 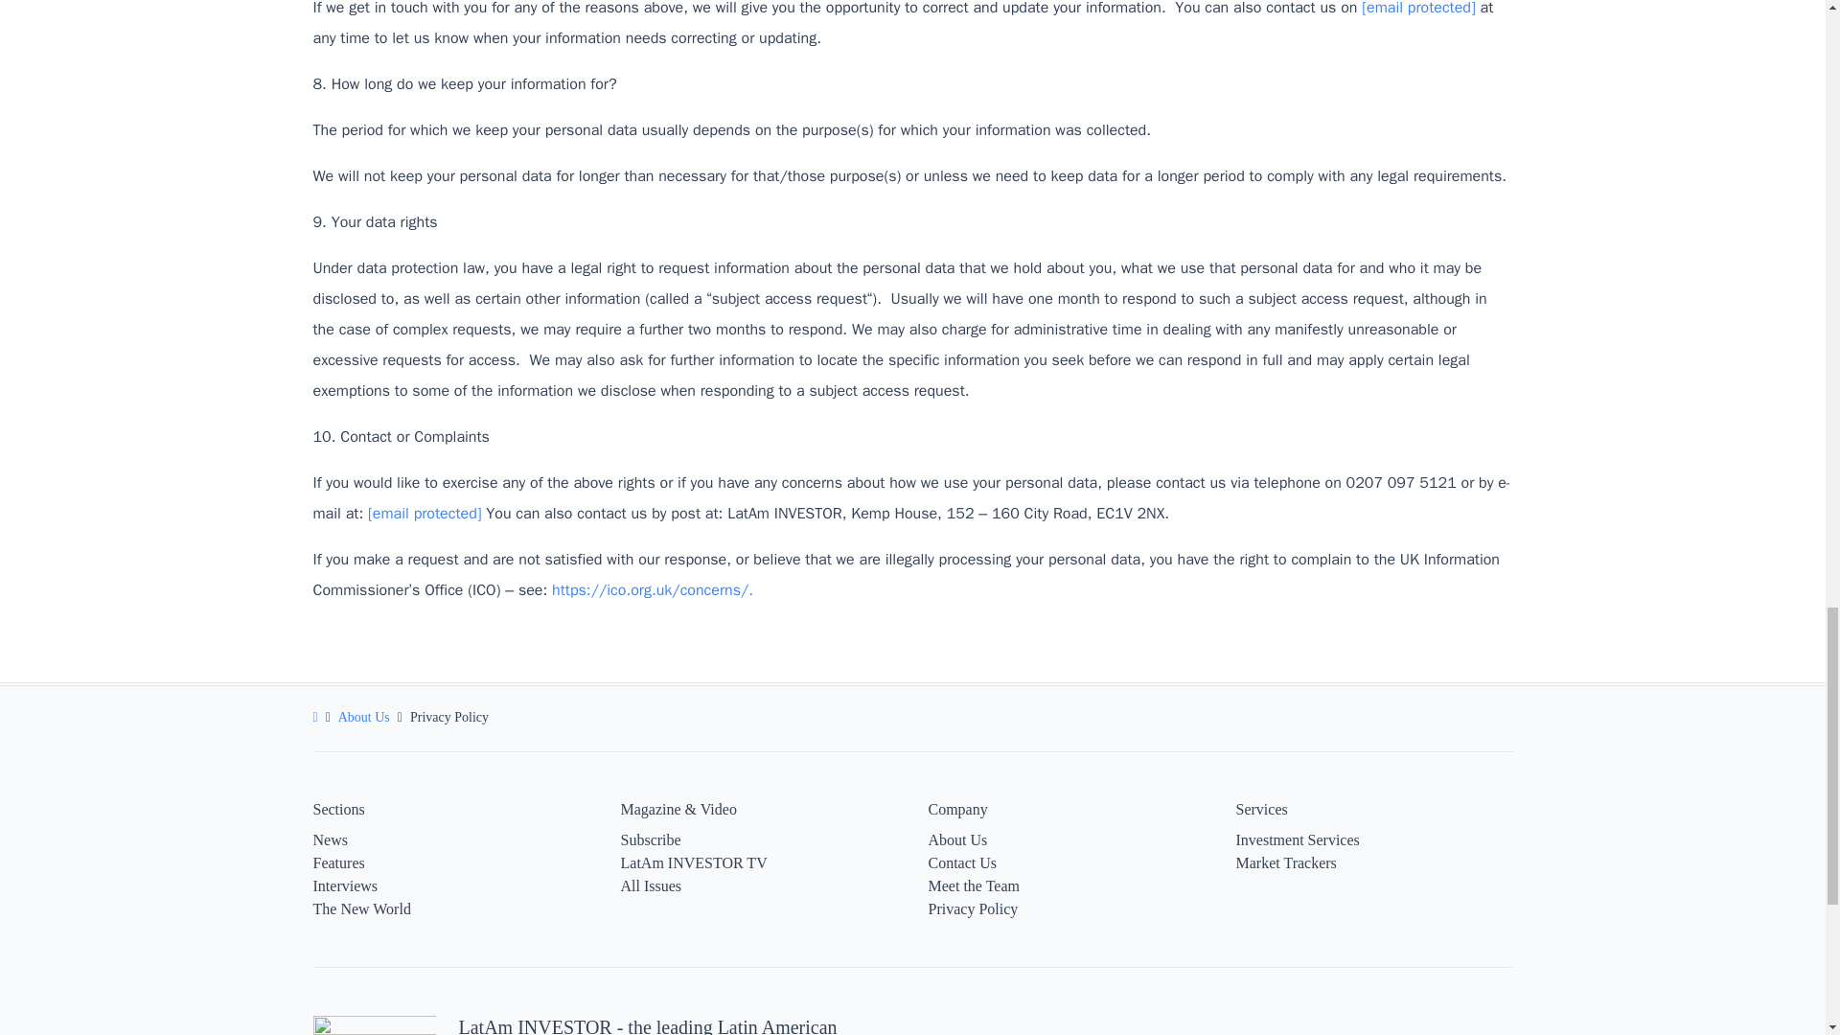 What do you see at coordinates (956, 839) in the screenshot?
I see `About Us` at bounding box center [956, 839].